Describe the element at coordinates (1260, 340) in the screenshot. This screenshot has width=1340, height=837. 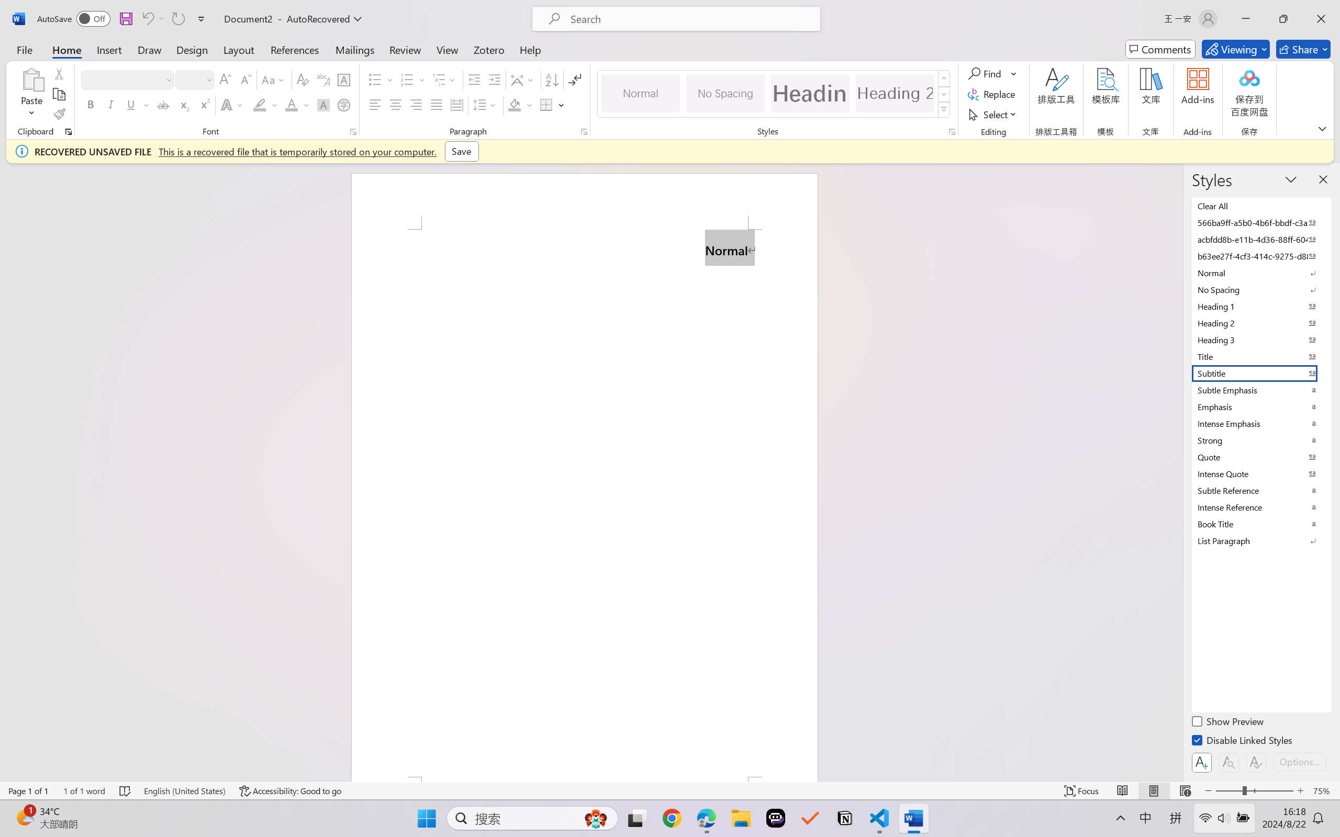
I see `Heading 3` at that location.